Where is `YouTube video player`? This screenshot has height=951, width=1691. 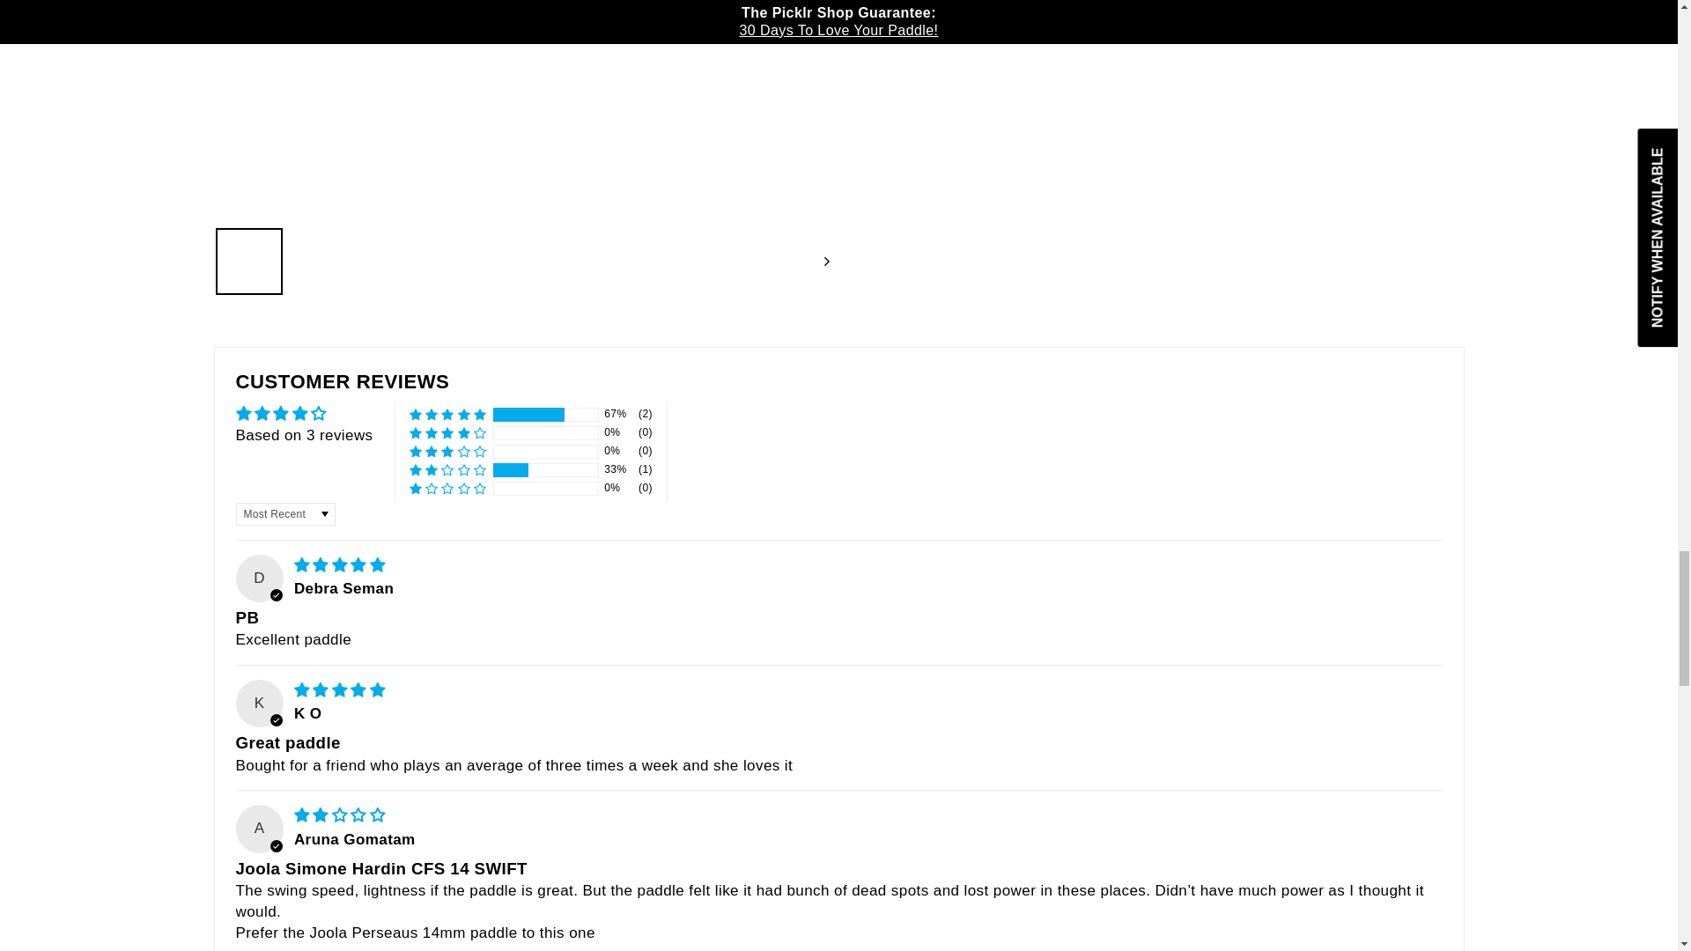 YouTube video player is located at coordinates (1134, 158).